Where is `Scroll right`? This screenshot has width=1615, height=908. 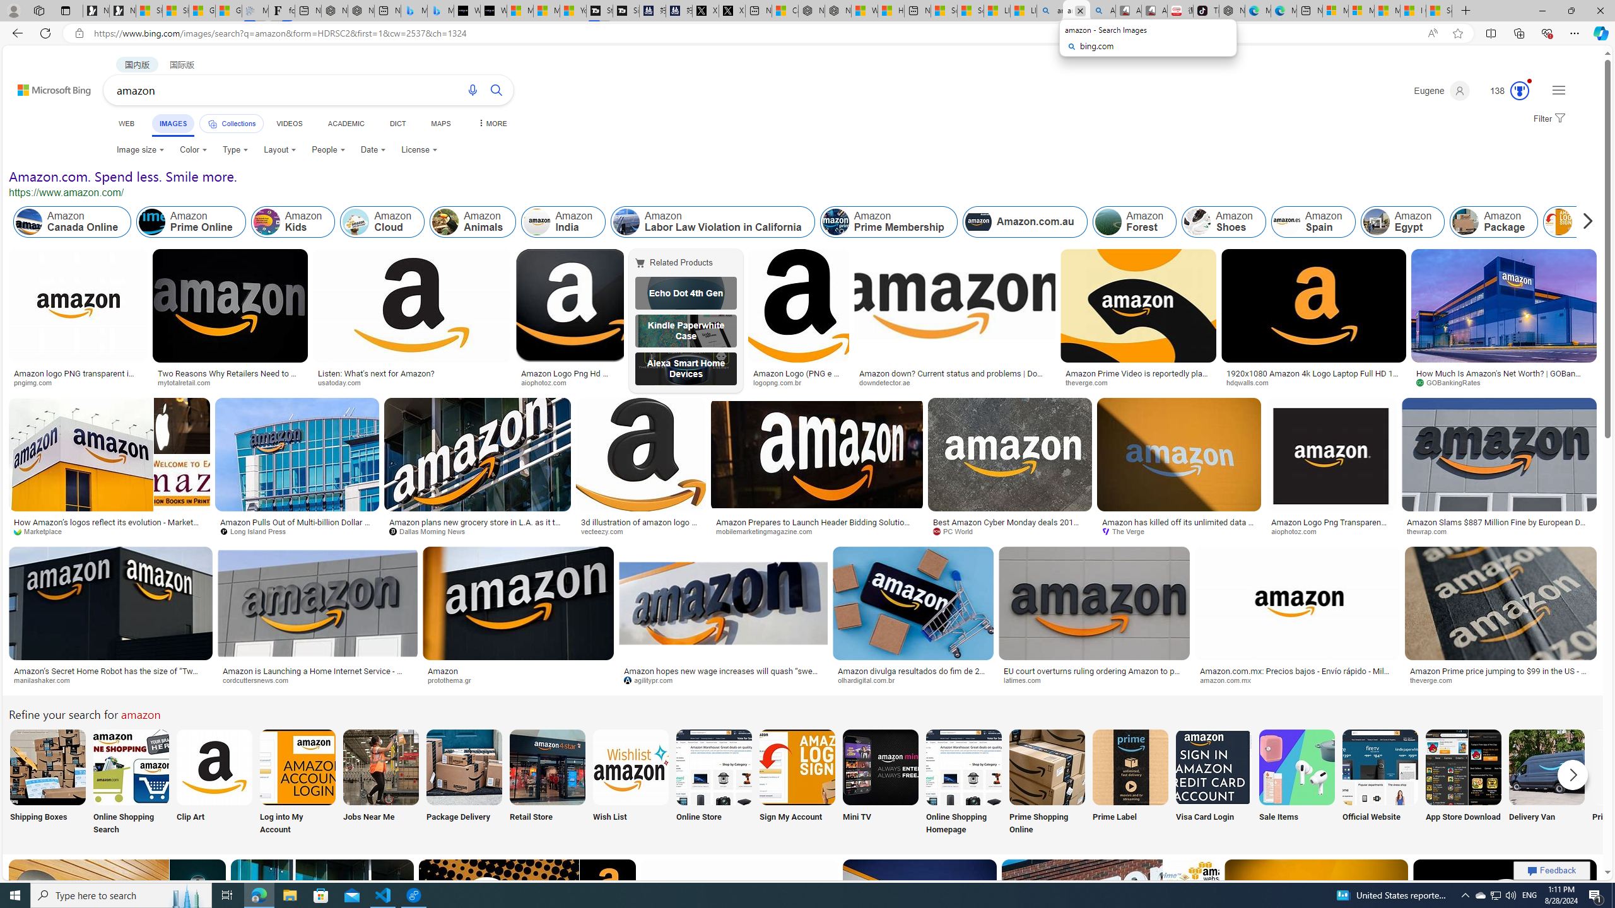 Scroll right is located at coordinates (1584, 222).